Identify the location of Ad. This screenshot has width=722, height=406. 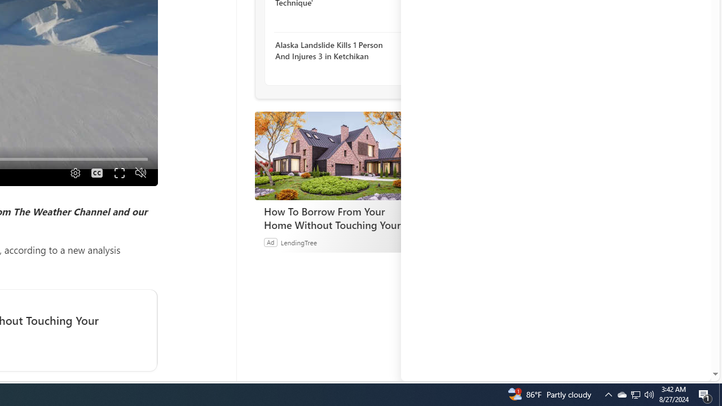
(270, 242).